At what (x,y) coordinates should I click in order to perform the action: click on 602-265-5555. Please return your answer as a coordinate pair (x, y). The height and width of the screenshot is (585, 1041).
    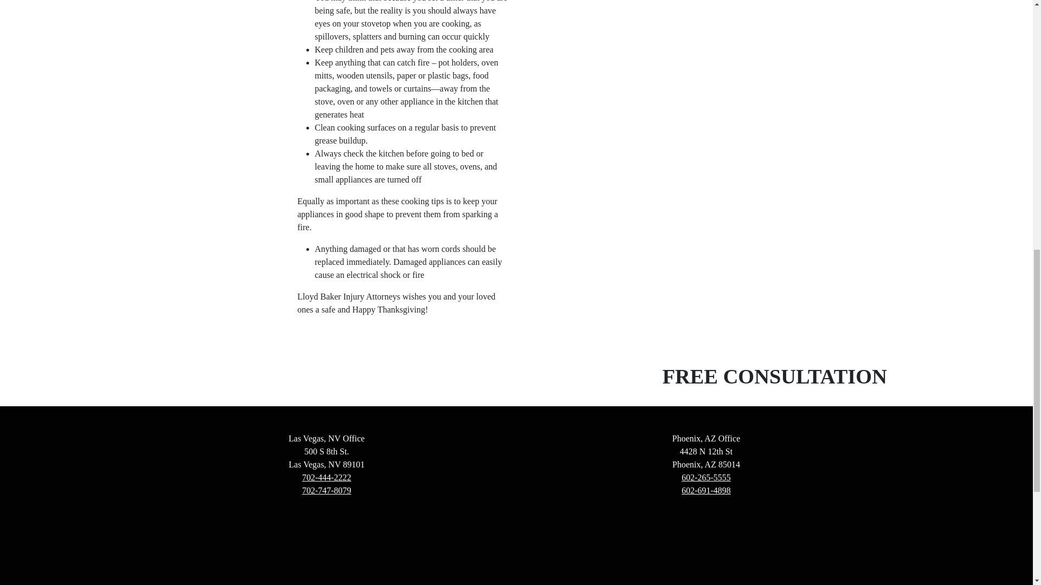
    Looking at the image, I should click on (706, 477).